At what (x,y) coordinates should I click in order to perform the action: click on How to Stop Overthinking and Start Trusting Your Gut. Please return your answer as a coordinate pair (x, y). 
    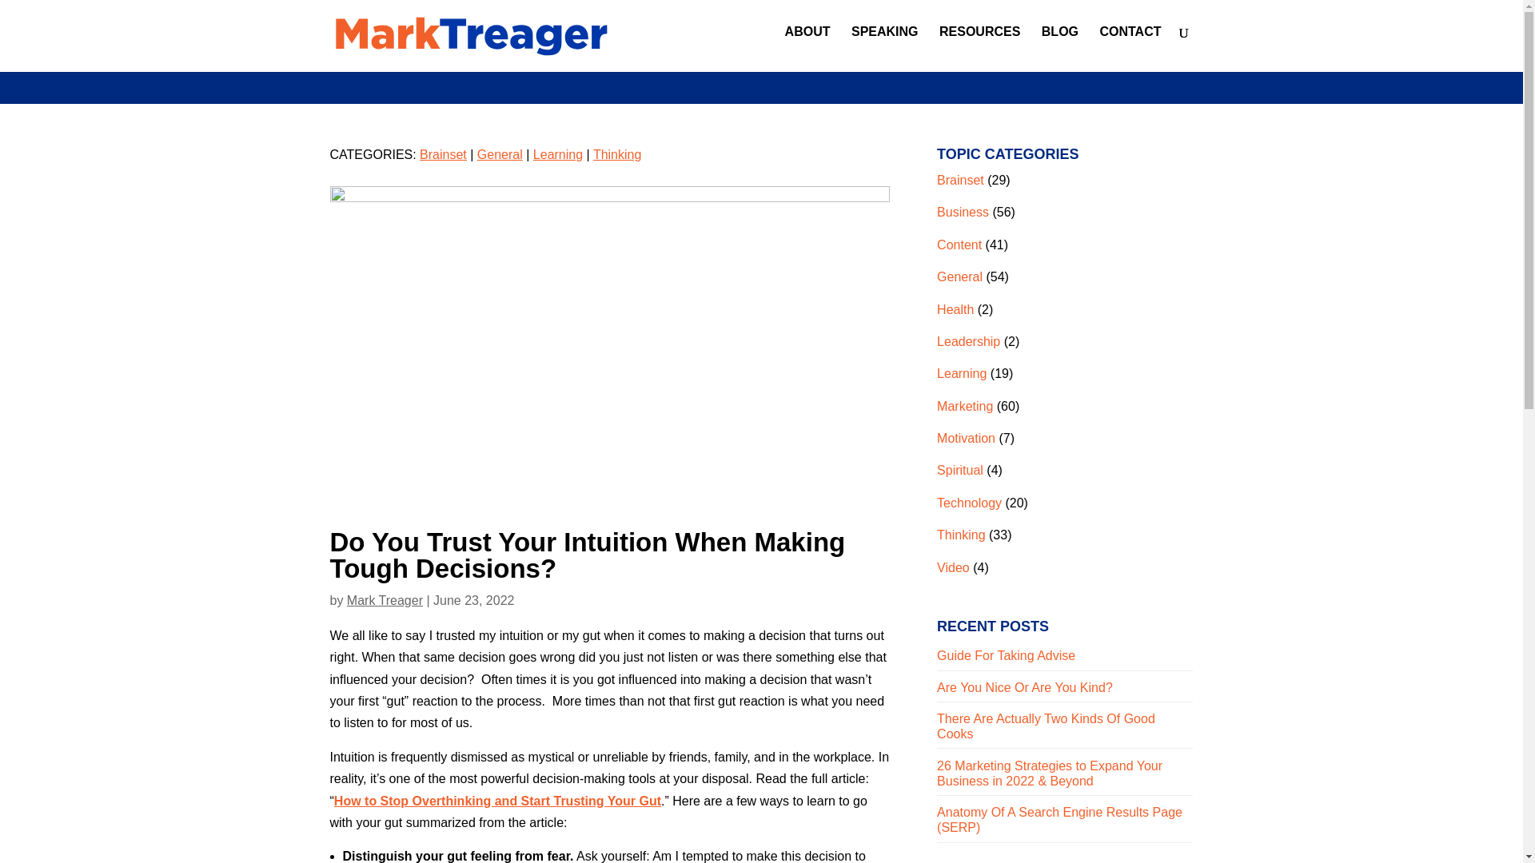
    Looking at the image, I should click on (497, 801).